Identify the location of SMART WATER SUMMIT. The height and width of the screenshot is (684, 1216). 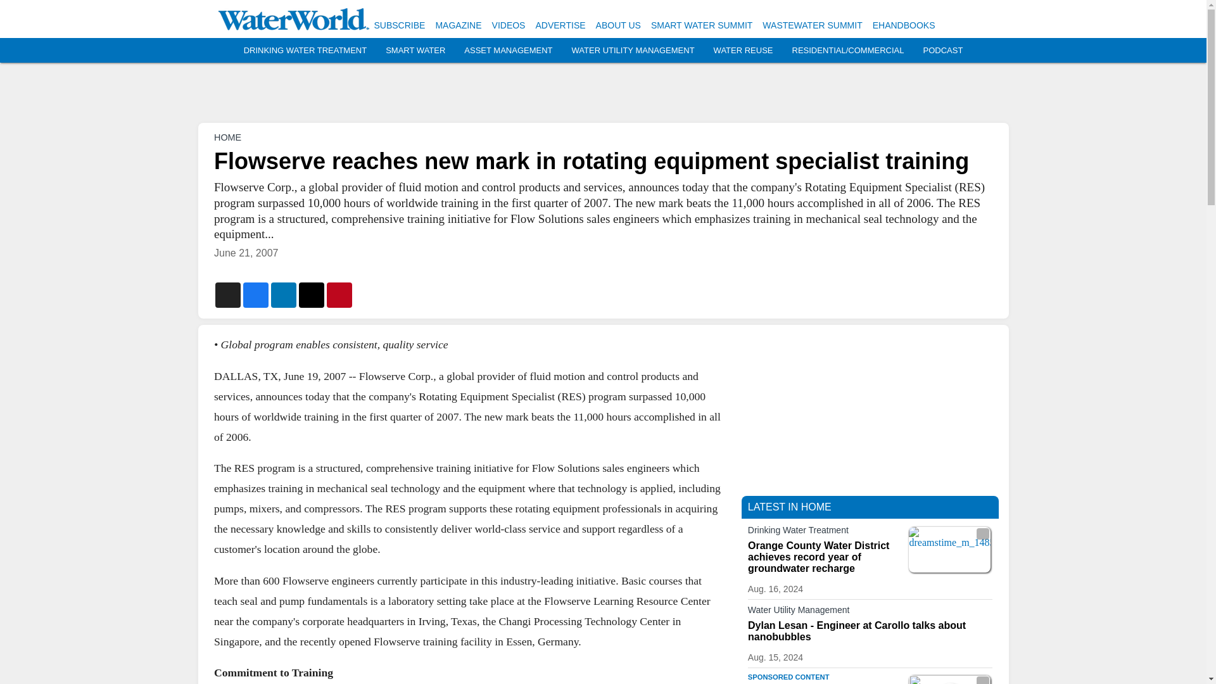
(702, 25).